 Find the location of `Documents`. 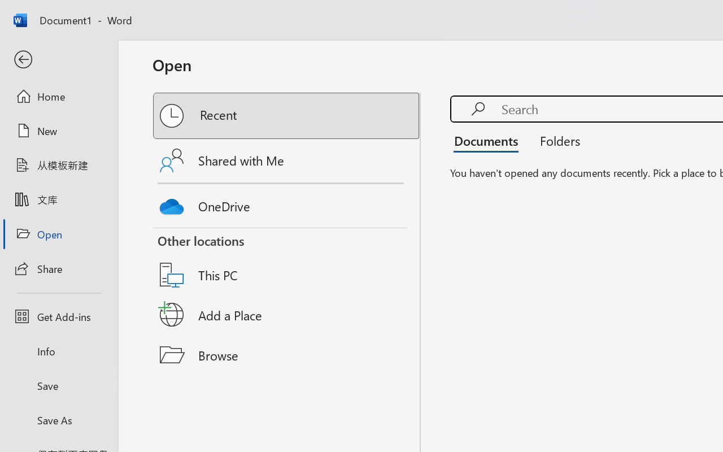

Documents is located at coordinates (489, 140).